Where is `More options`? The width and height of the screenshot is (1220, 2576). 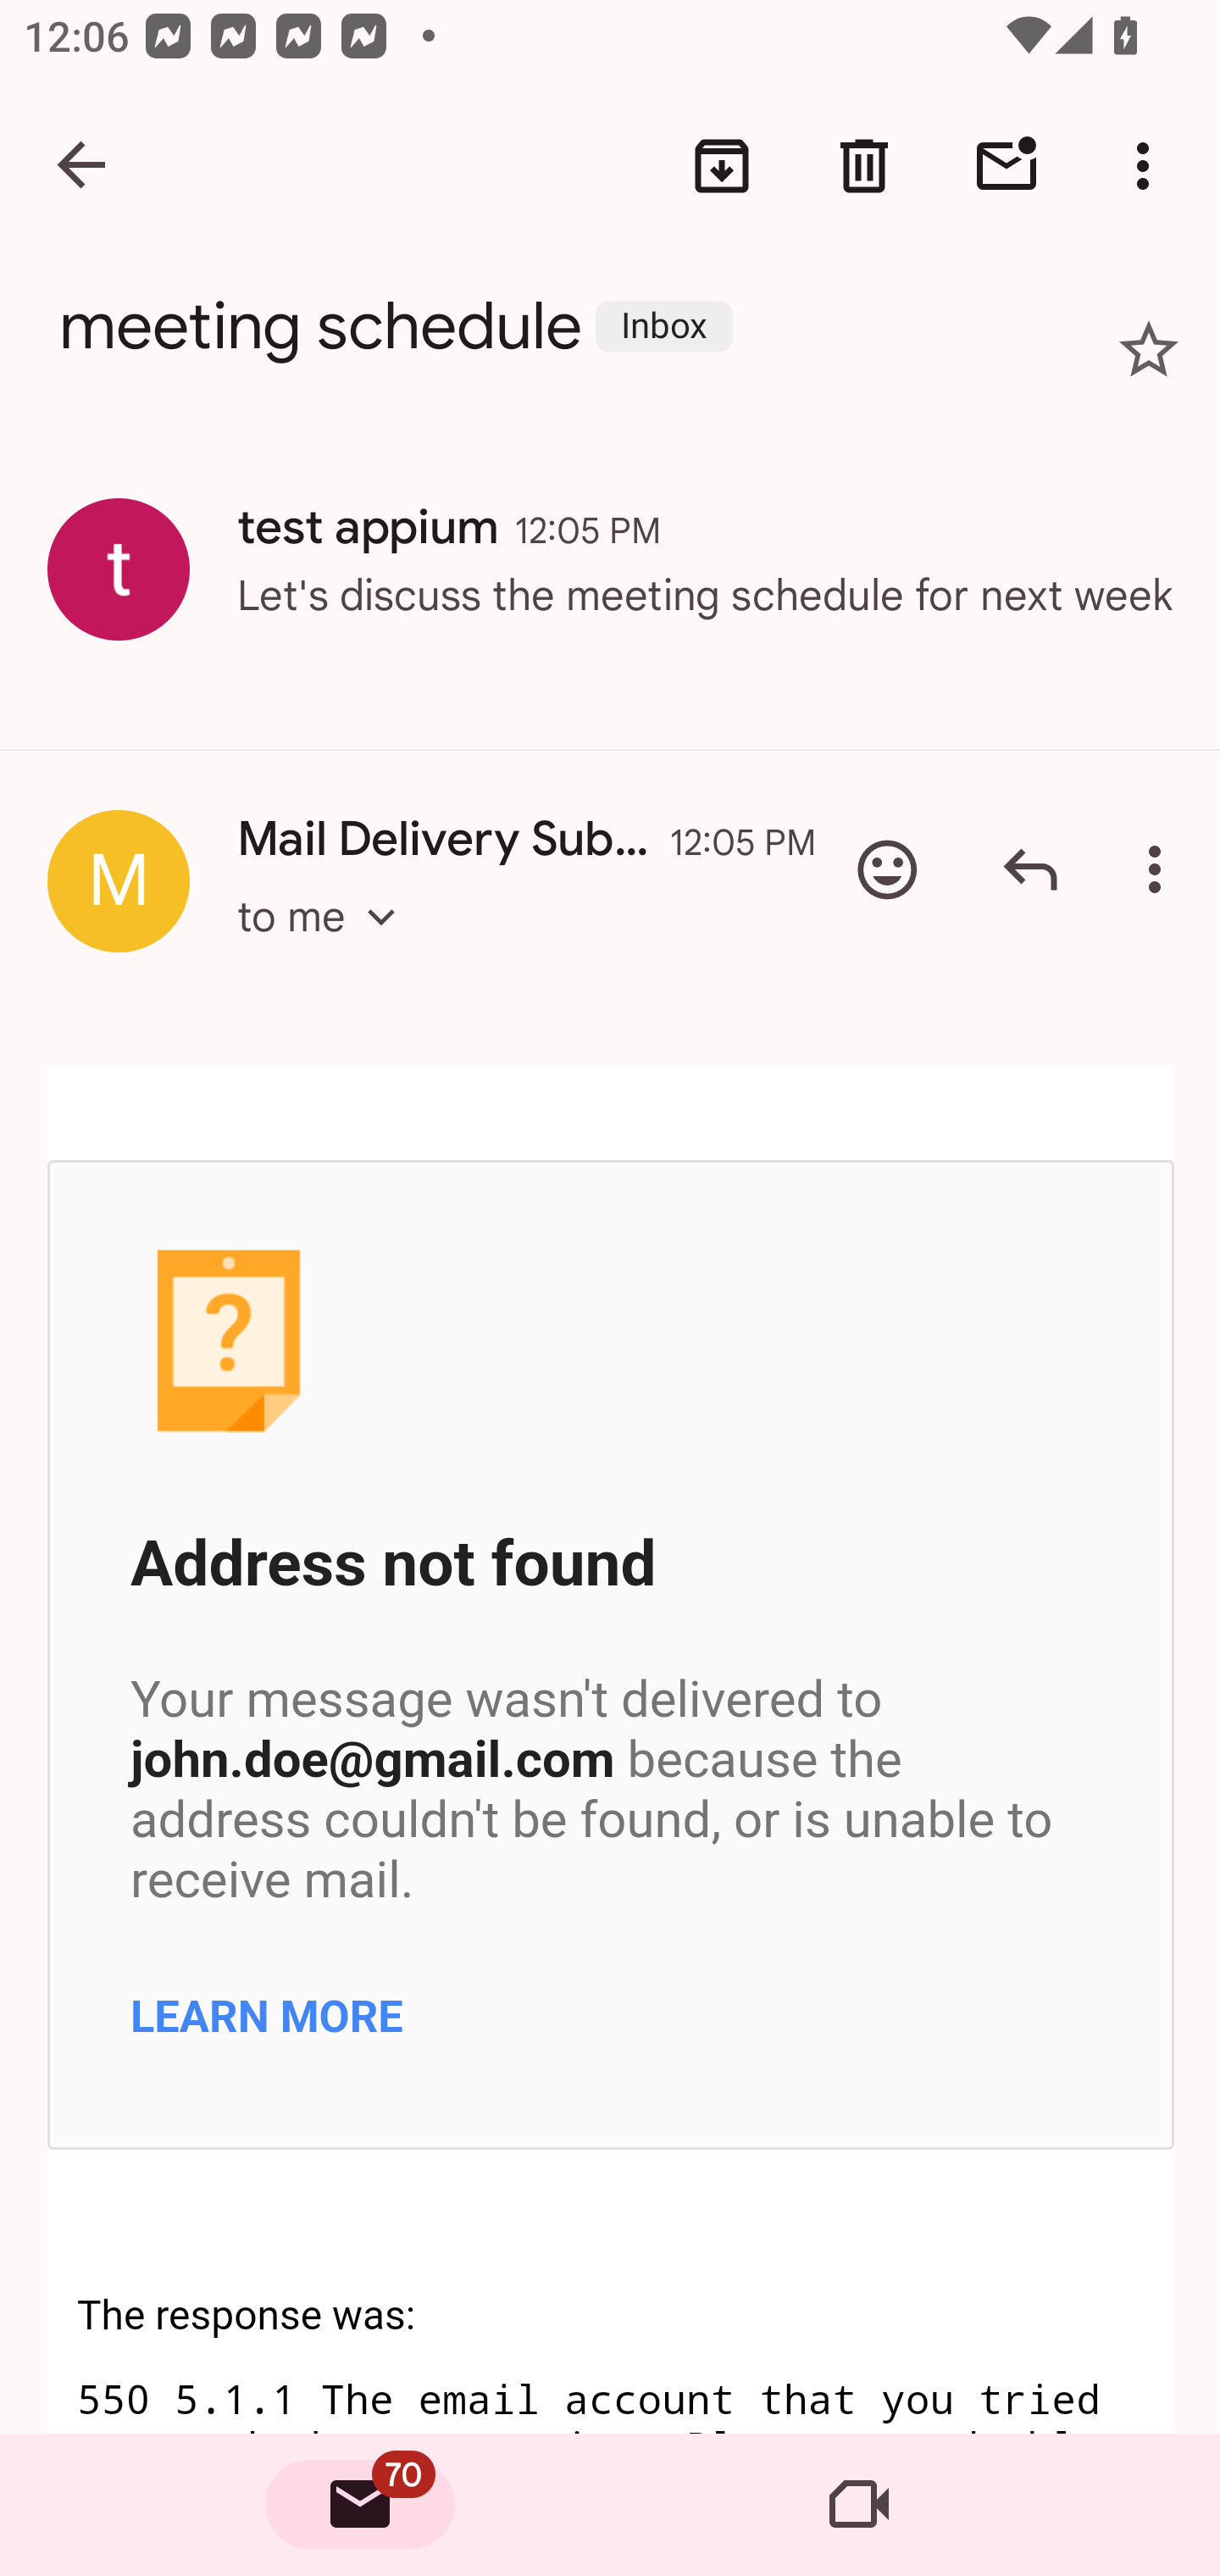 More options is located at coordinates (1149, 166).